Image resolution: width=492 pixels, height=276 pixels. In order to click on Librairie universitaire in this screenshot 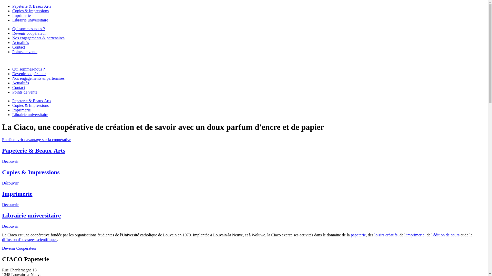, I will do `click(30, 114)`.